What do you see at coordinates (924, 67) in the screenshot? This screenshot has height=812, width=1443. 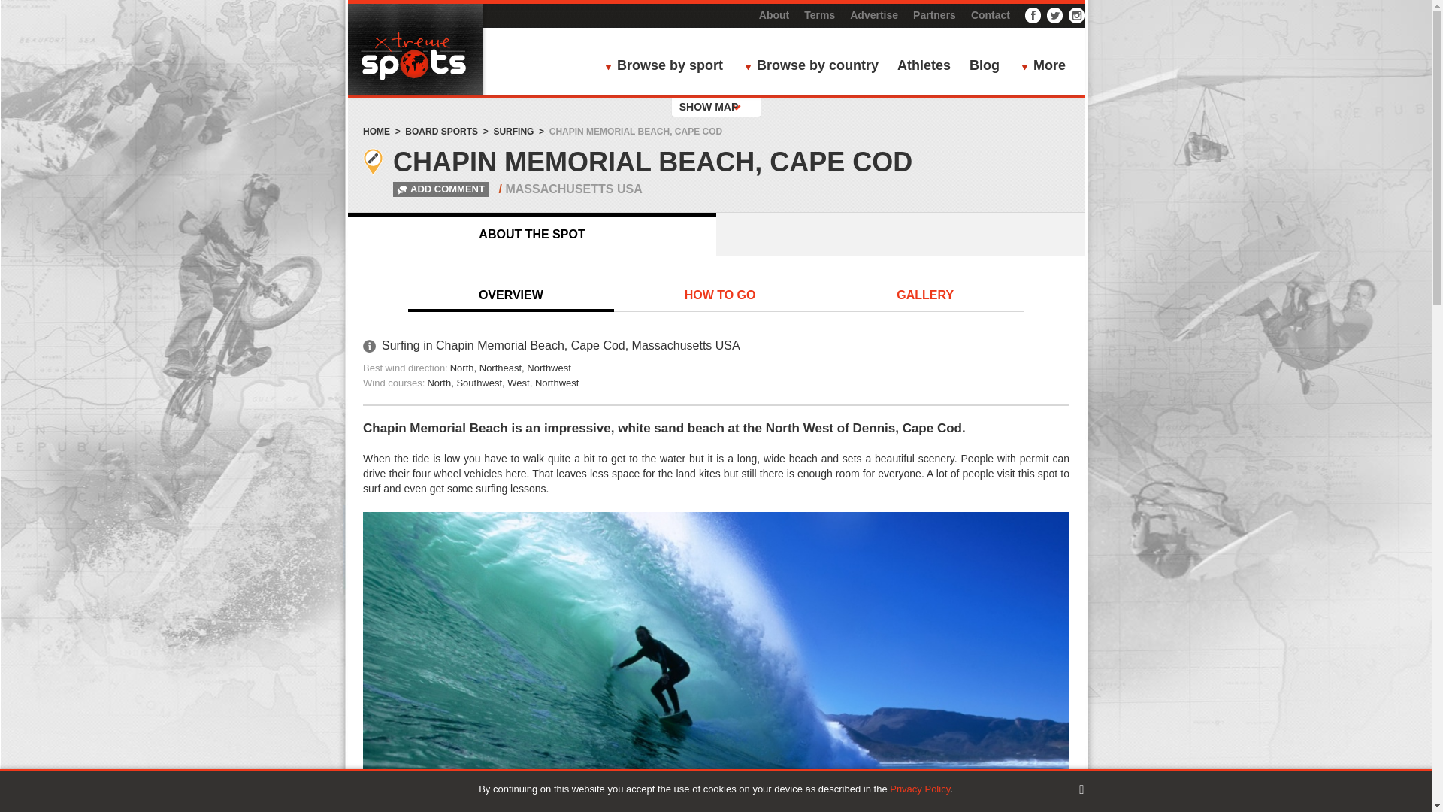 I see `Athletes` at bounding box center [924, 67].